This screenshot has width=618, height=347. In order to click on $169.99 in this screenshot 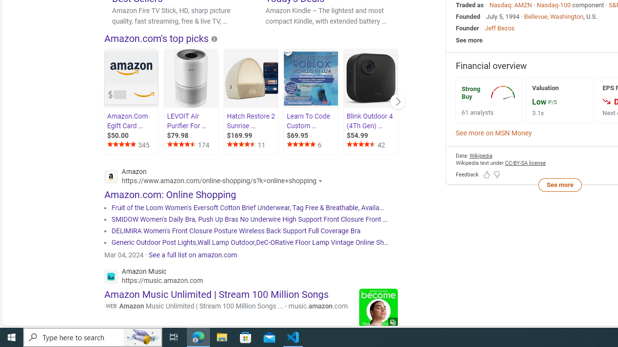, I will do `click(252, 135)`.